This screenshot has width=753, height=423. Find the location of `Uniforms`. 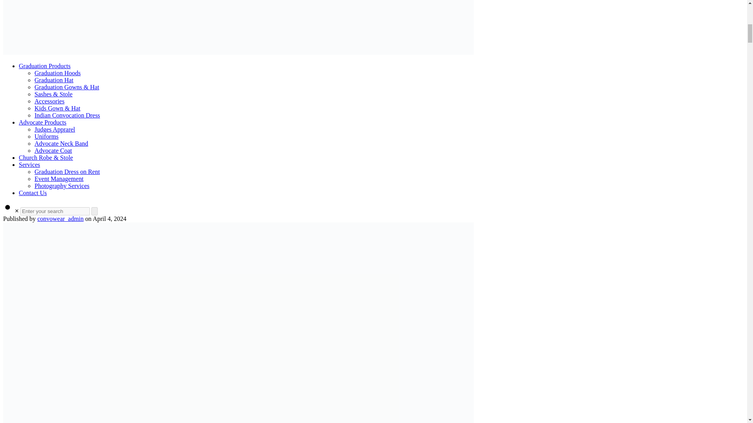

Uniforms is located at coordinates (46, 136).